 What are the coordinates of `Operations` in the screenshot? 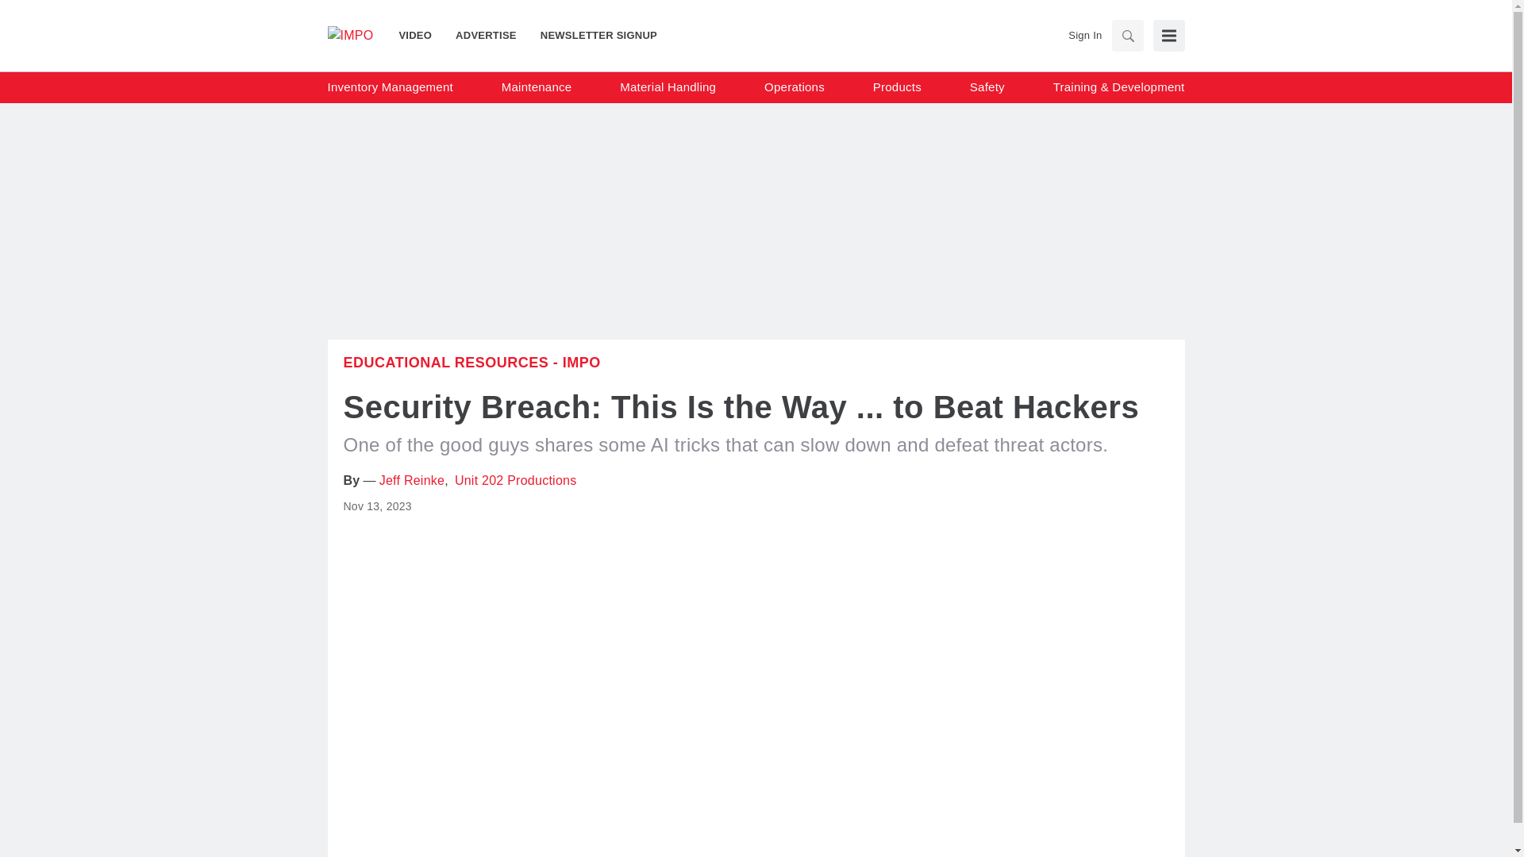 It's located at (794, 87).